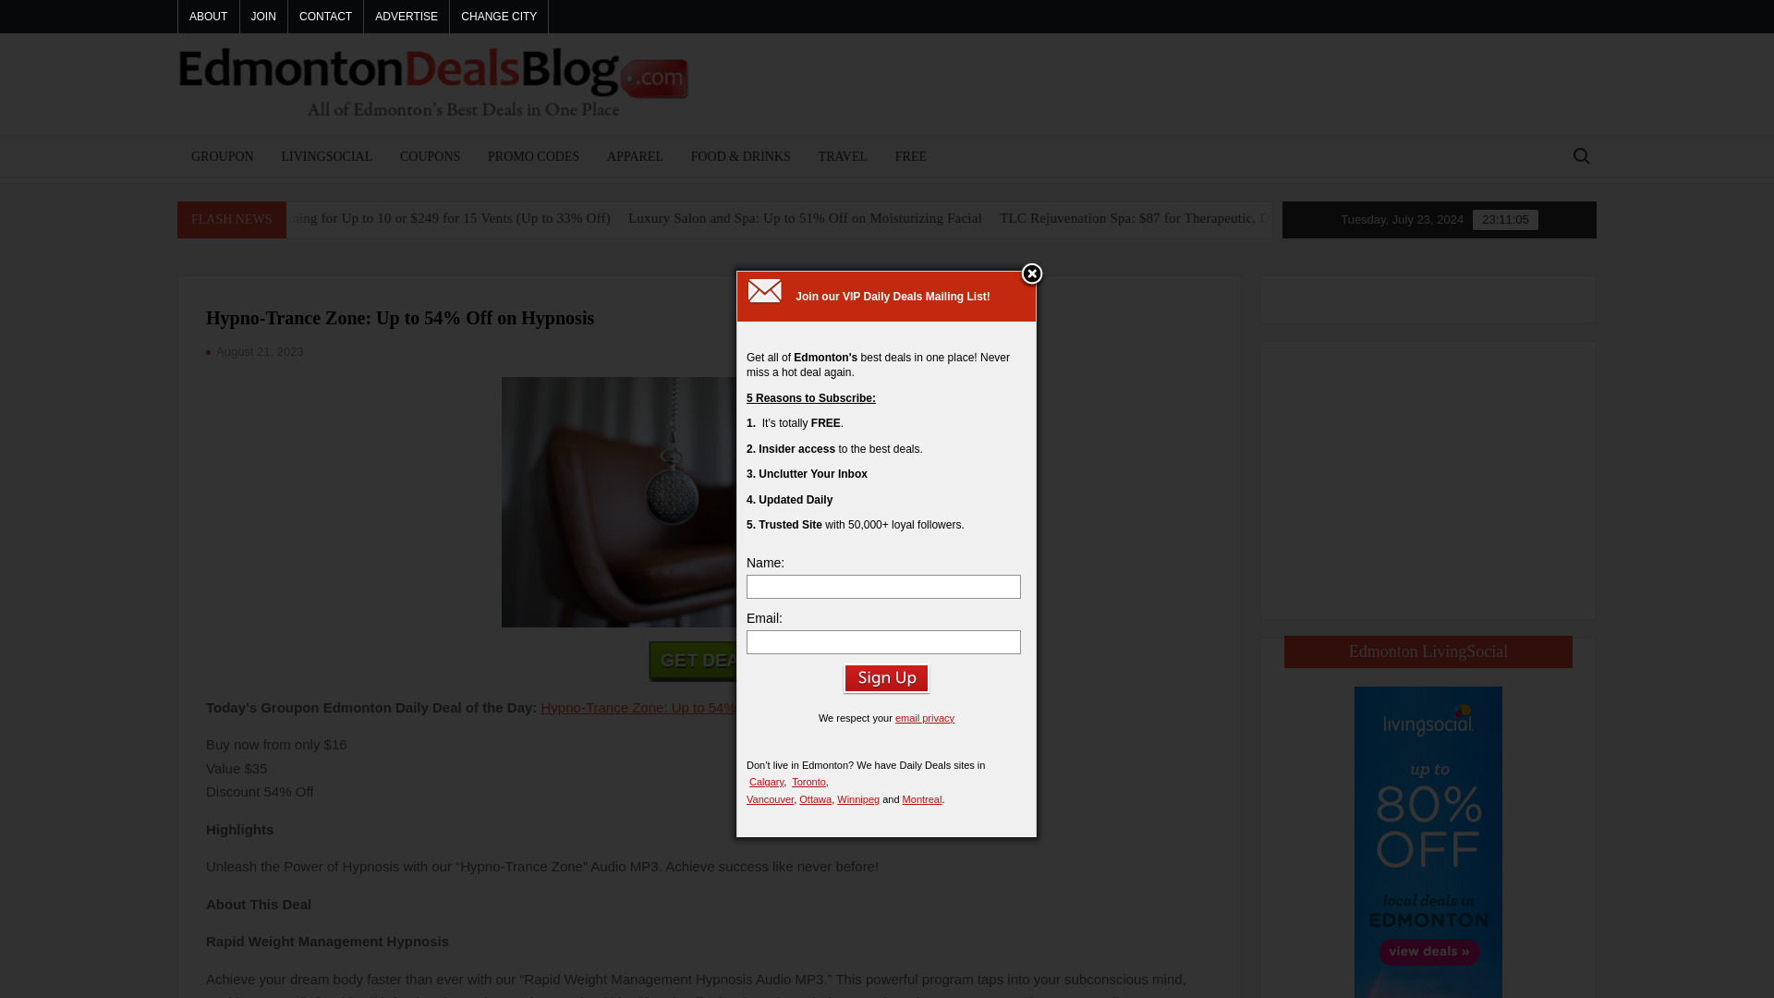 This screenshot has height=998, width=1774. I want to click on CONTACT, so click(325, 17).